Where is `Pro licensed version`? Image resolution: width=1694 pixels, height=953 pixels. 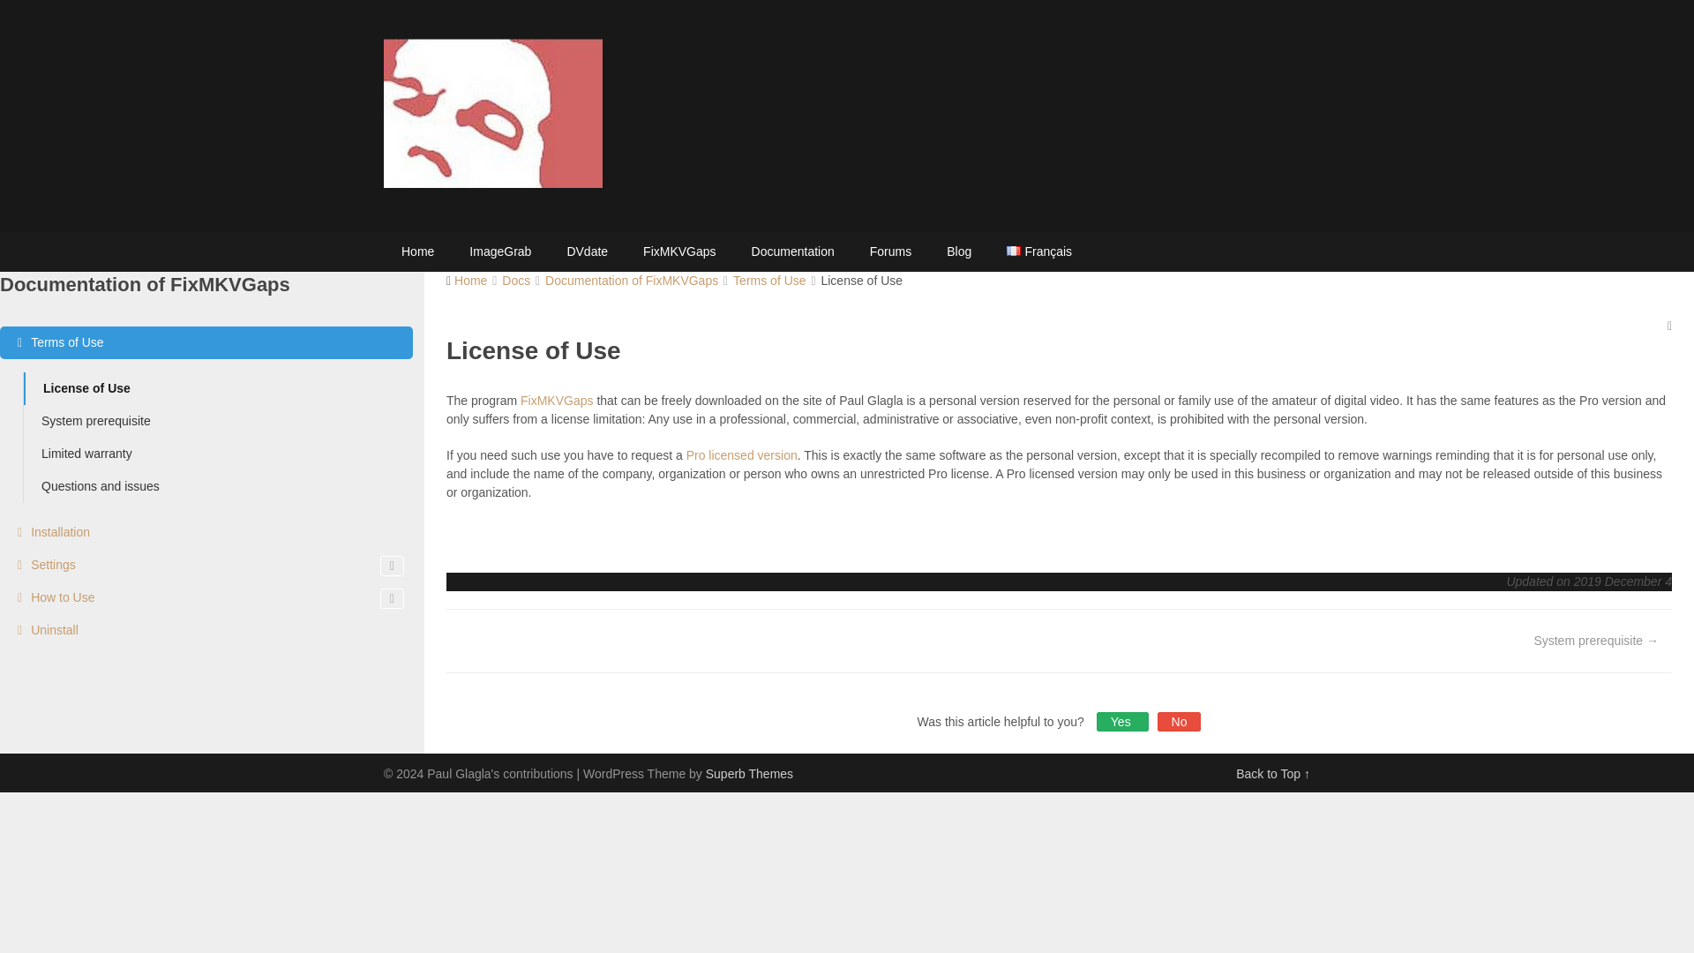
Pro licensed version is located at coordinates (741, 454).